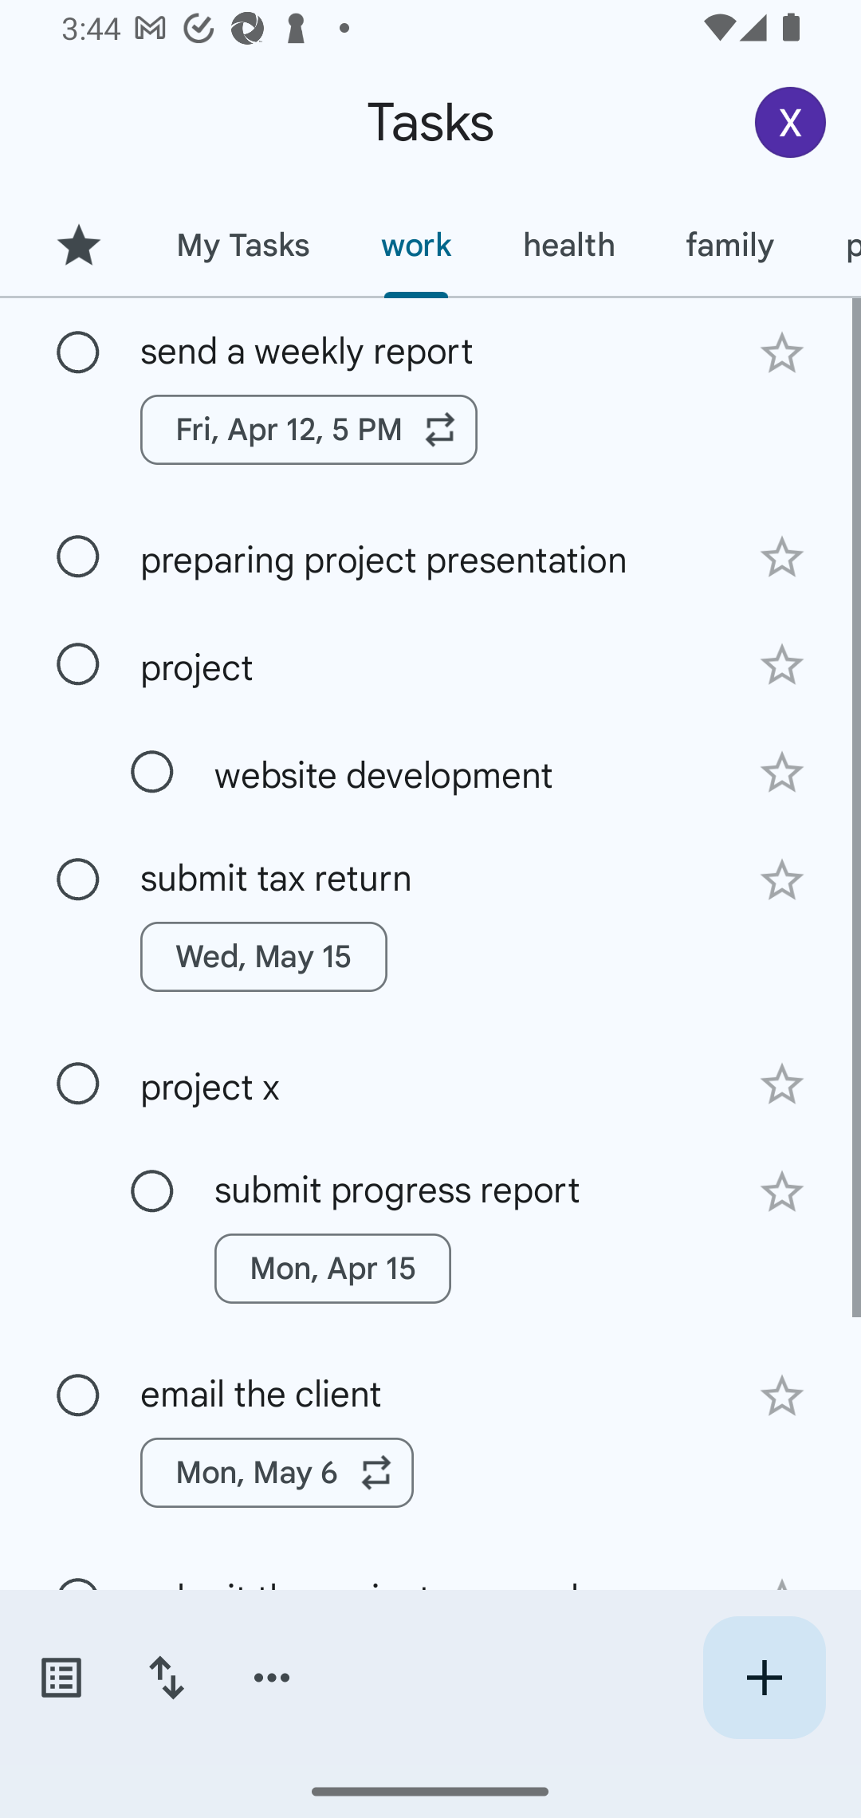 This screenshot has width=861, height=1818. Describe the element at coordinates (764, 1678) in the screenshot. I see `Create new task` at that location.